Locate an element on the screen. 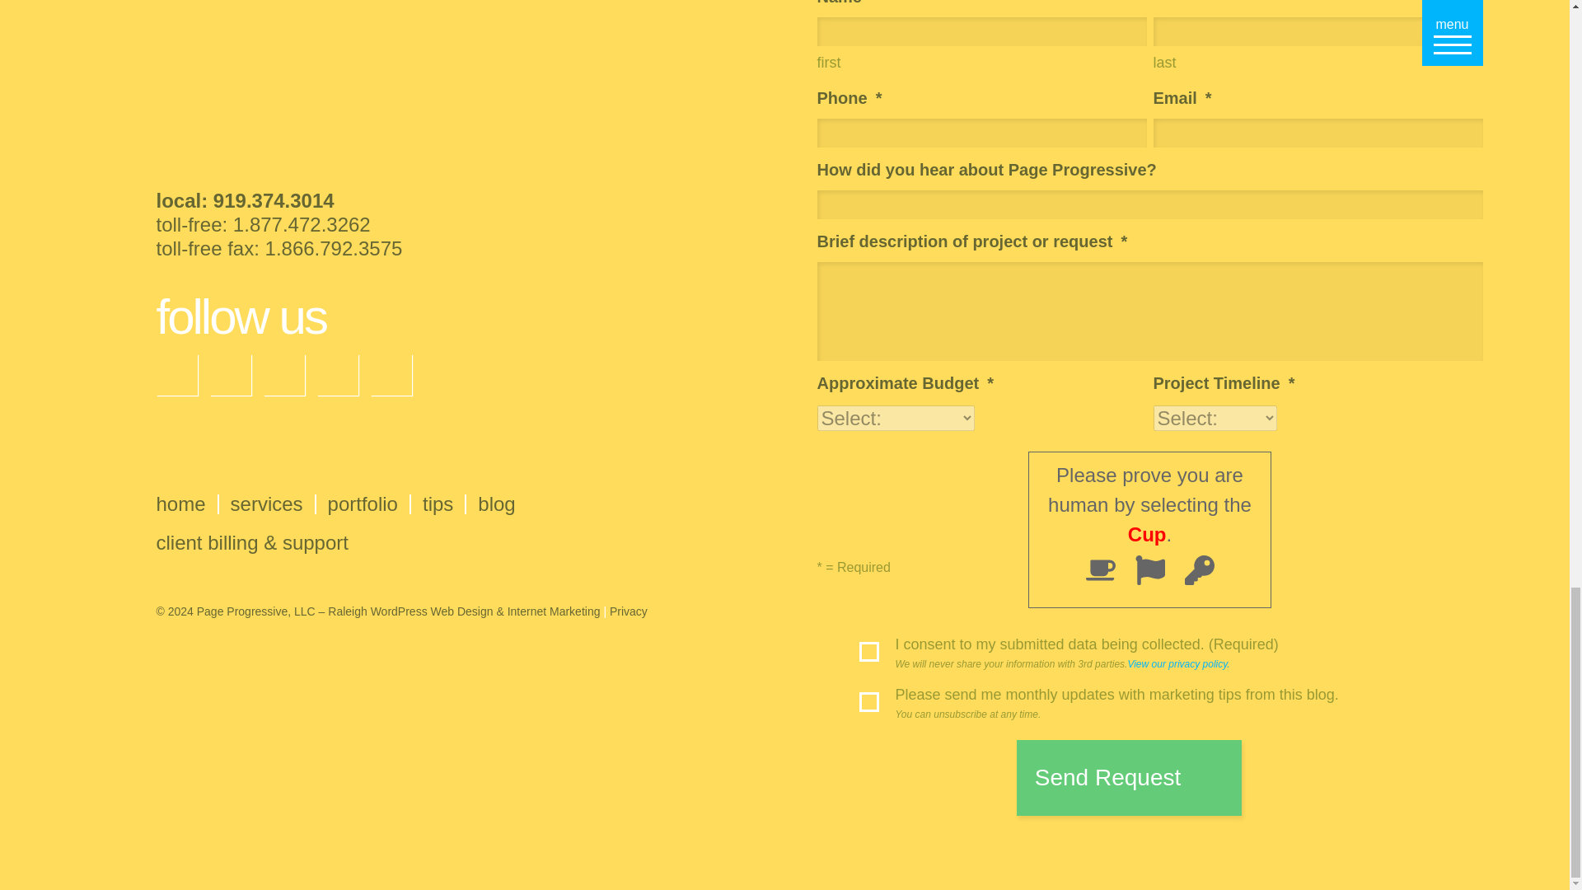 The image size is (1582, 890). Send Request is located at coordinates (1129, 778).